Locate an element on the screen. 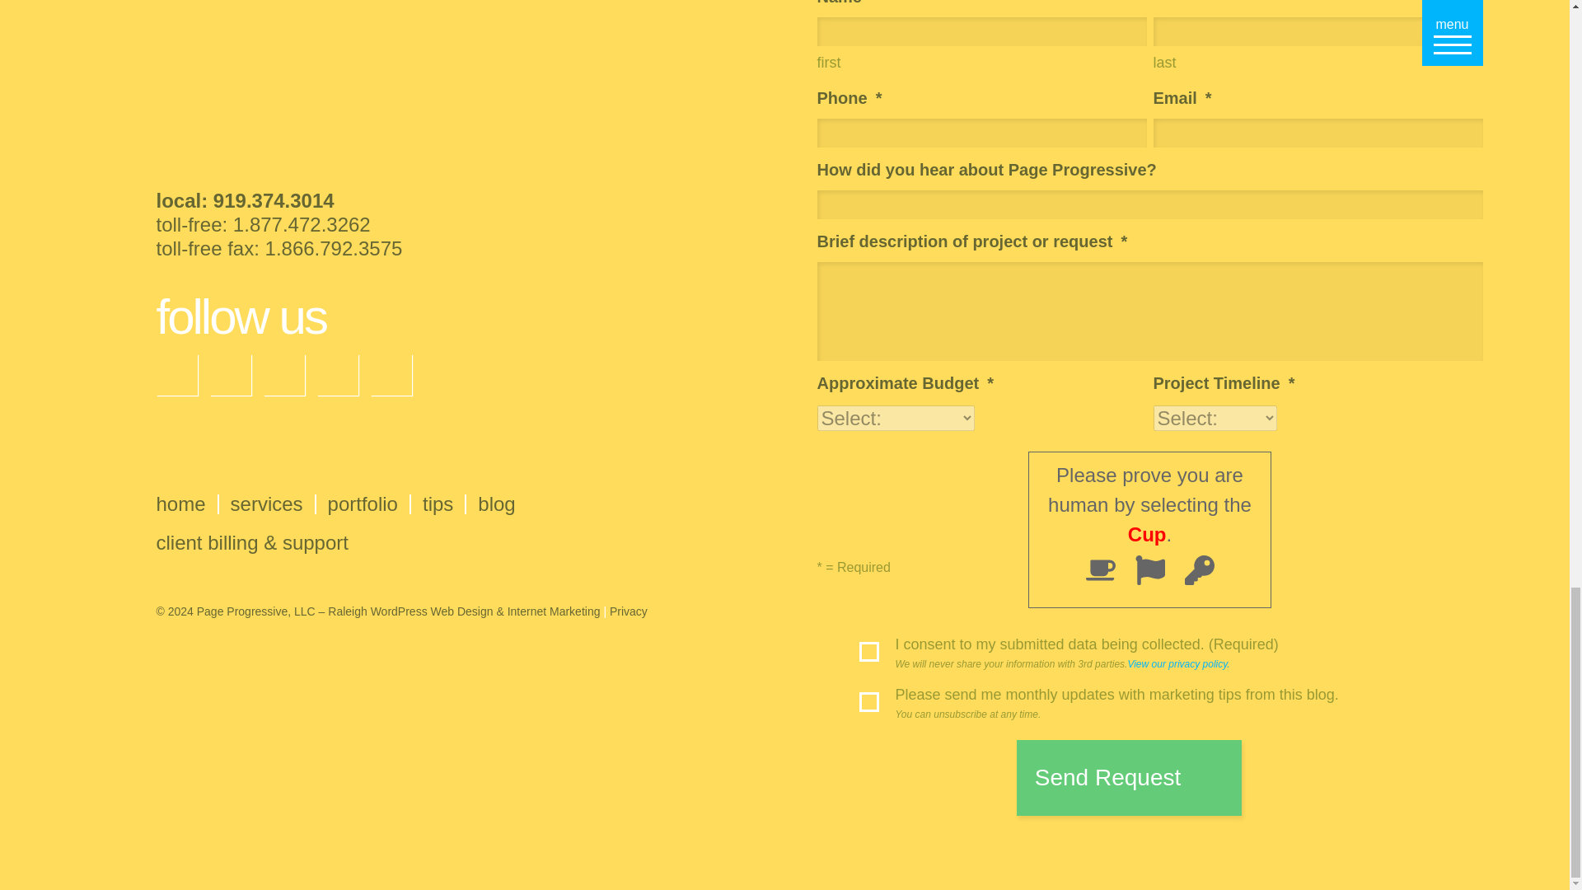 The image size is (1582, 890). Send Request is located at coordinates (1129, 778).